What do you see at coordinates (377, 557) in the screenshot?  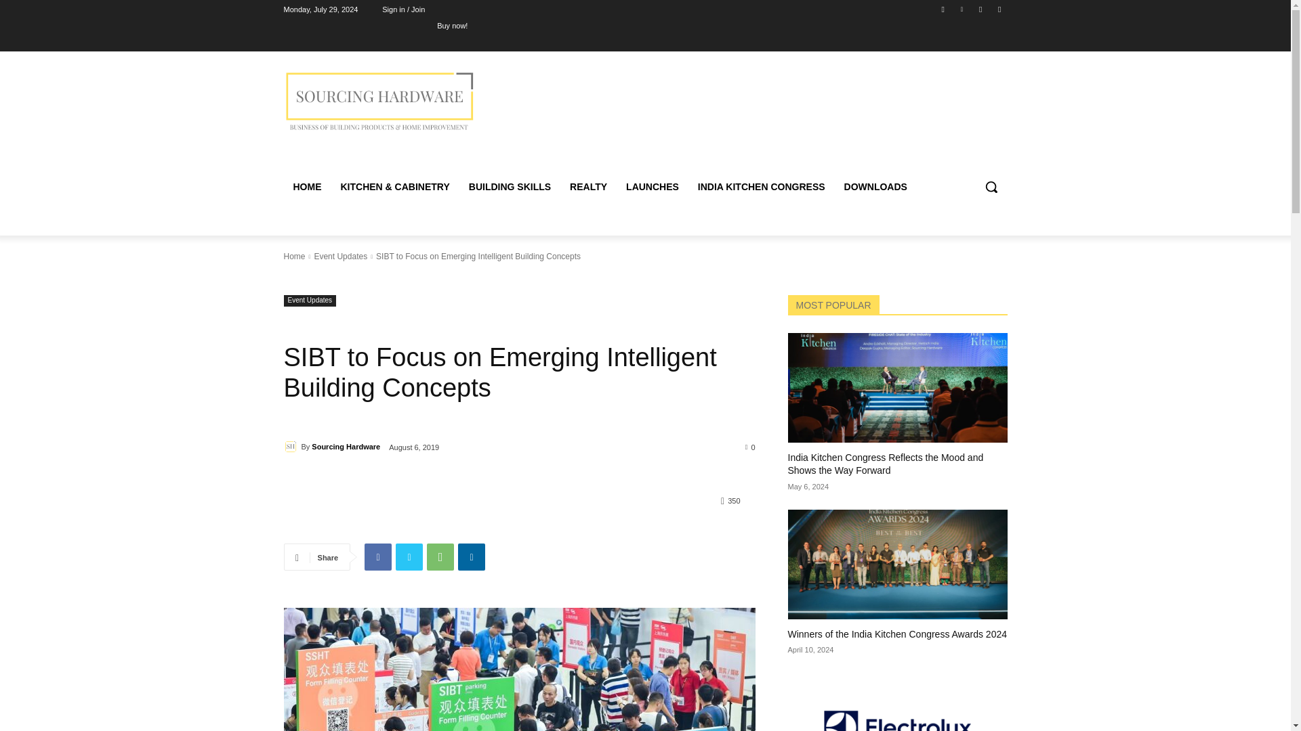 I see `Facebook` at bounding box center [377, 557].